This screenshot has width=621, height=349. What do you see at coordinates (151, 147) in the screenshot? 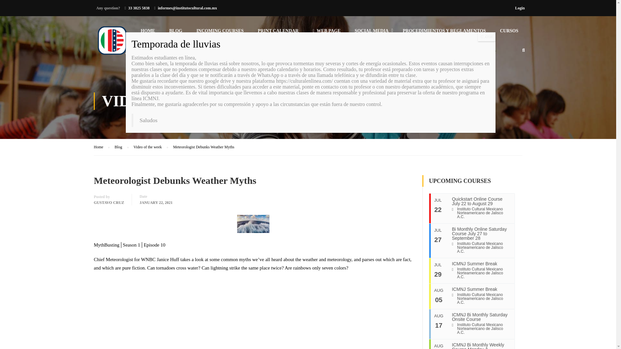
I see `Video of the week` at bounding box center [151, 147].